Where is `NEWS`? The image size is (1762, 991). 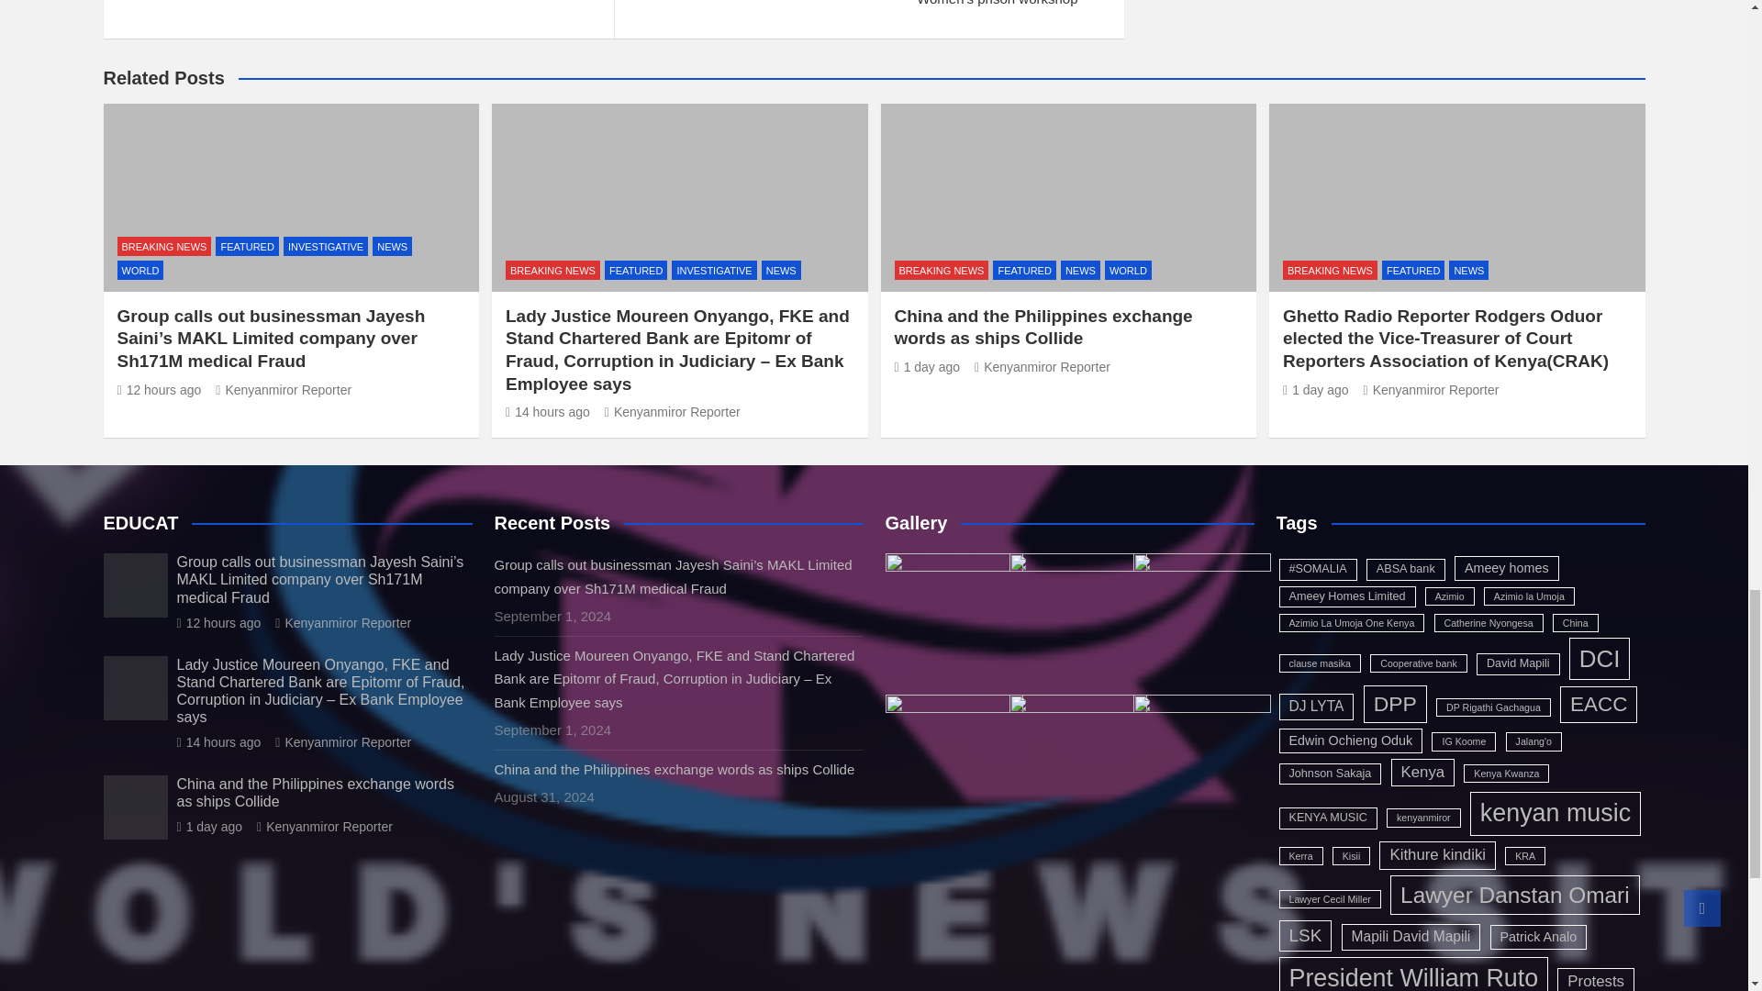
NEWS is located at coordinates (392, 246).